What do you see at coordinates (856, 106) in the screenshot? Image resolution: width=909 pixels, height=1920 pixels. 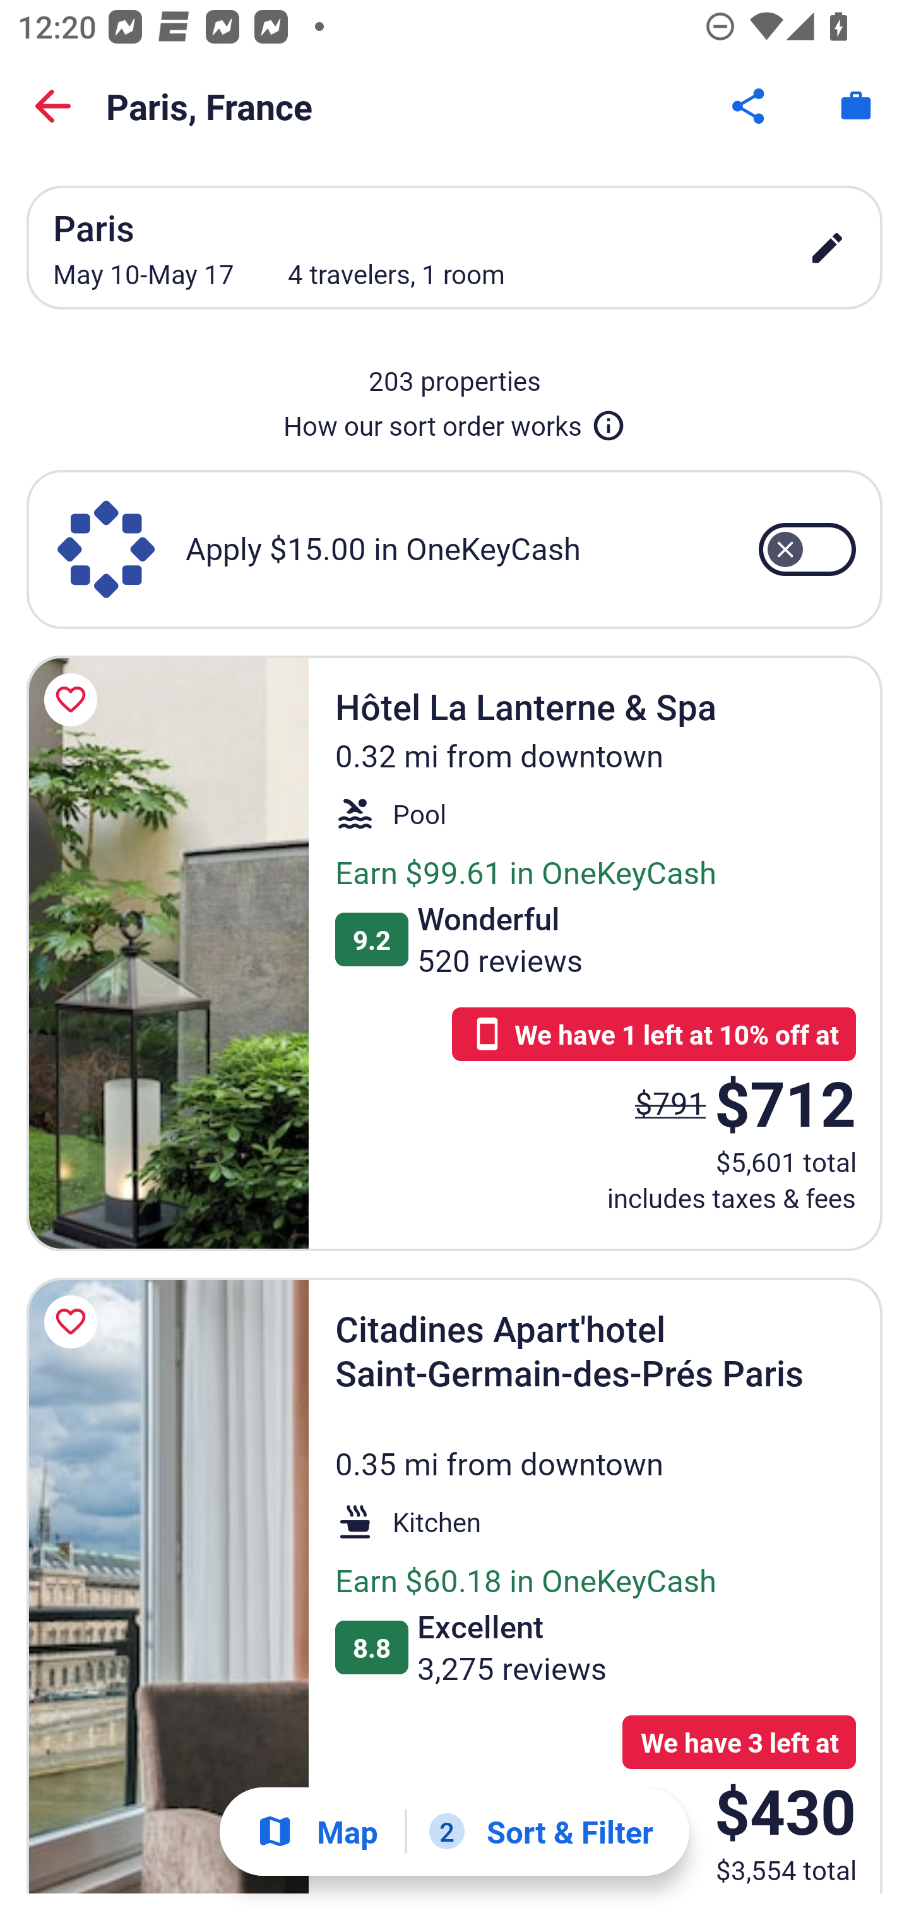 I see `Trips. Button` at bounding box center [856, 106].